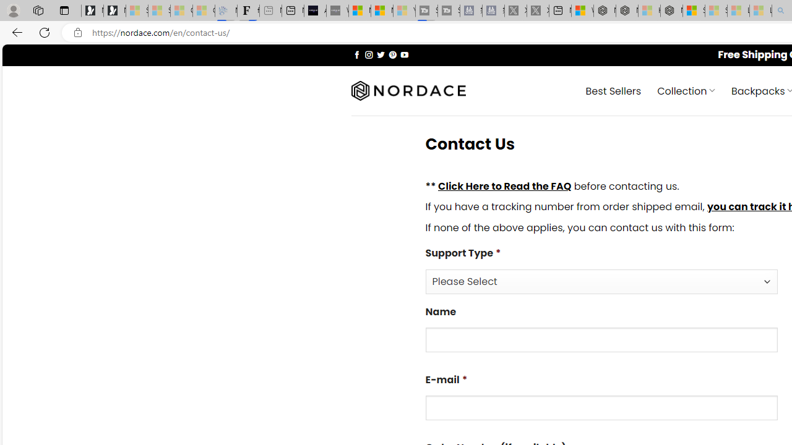  What do you see at coordinates (601, 340) in the screenshot?
I see `Name` at bounding box center [601, 340].